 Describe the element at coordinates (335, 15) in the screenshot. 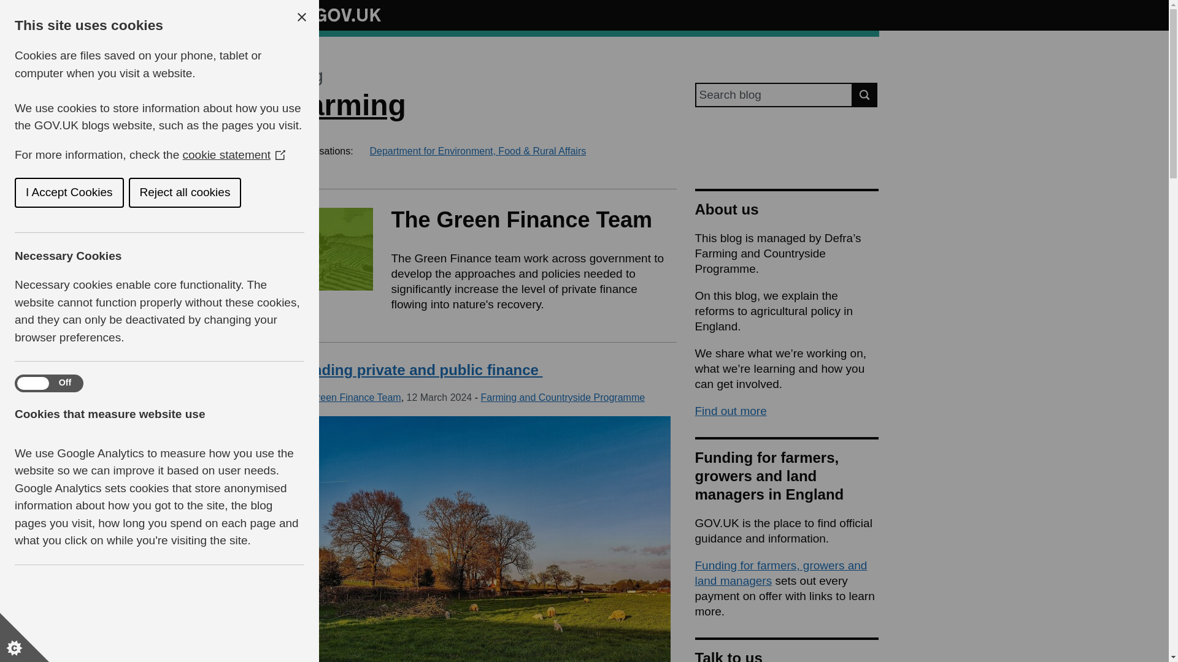

I see `Go to the GOV.UK homepage` at that location.